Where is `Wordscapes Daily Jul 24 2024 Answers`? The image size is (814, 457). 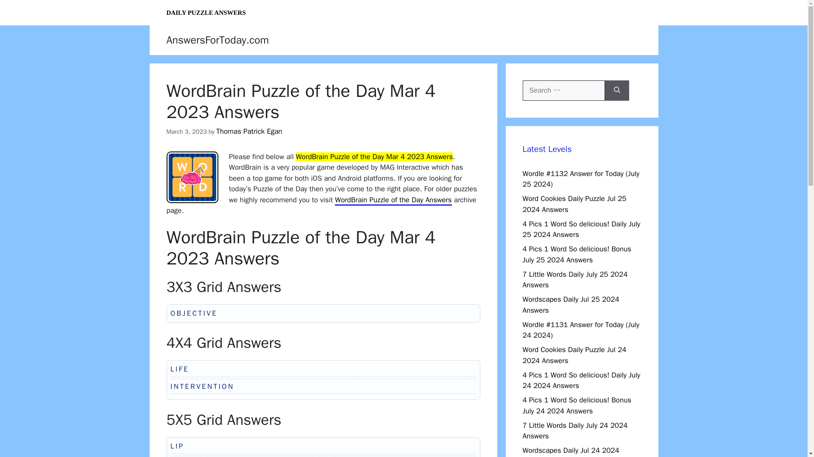 Wordscapes Daily Jul 24 2024 Answers is located at coordinates (571, 451).